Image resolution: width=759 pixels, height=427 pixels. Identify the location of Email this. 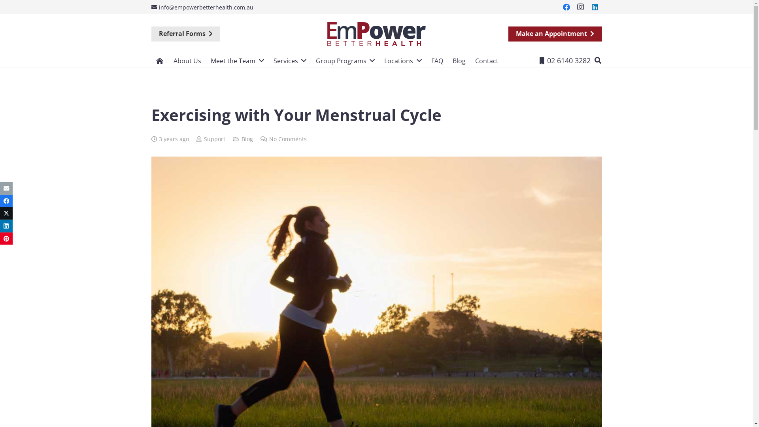
(6, 189).